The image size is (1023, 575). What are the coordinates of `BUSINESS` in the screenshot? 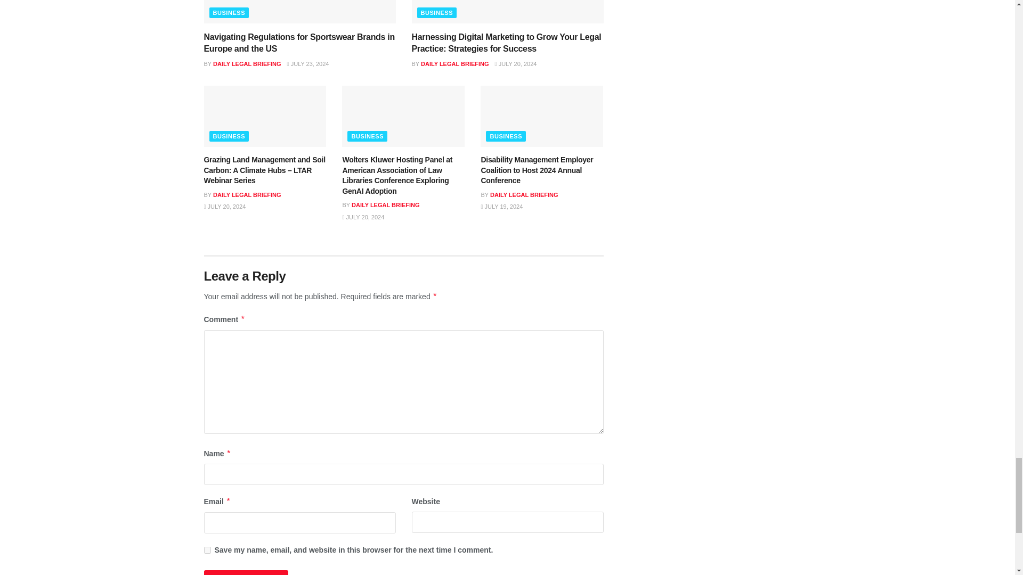 It's located at (228, 13).